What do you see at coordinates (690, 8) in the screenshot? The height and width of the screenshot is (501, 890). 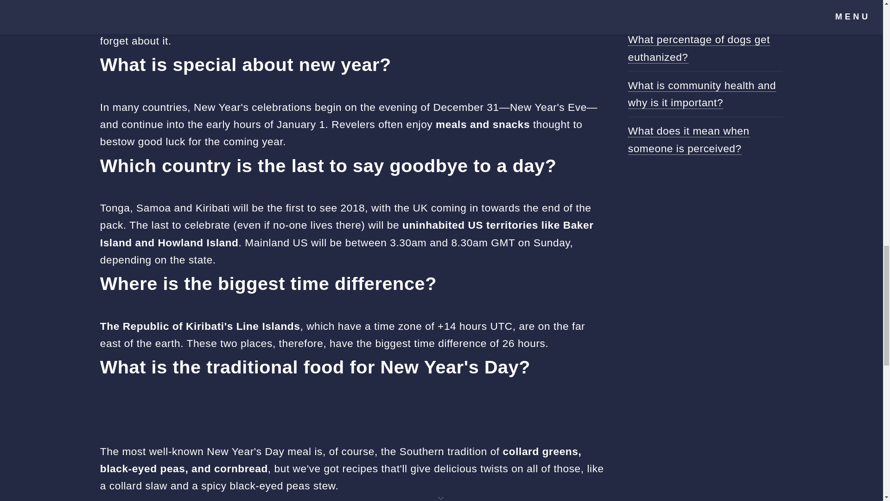 I see `Where did the concept of karma originate?` at bounding box center [690, 8].